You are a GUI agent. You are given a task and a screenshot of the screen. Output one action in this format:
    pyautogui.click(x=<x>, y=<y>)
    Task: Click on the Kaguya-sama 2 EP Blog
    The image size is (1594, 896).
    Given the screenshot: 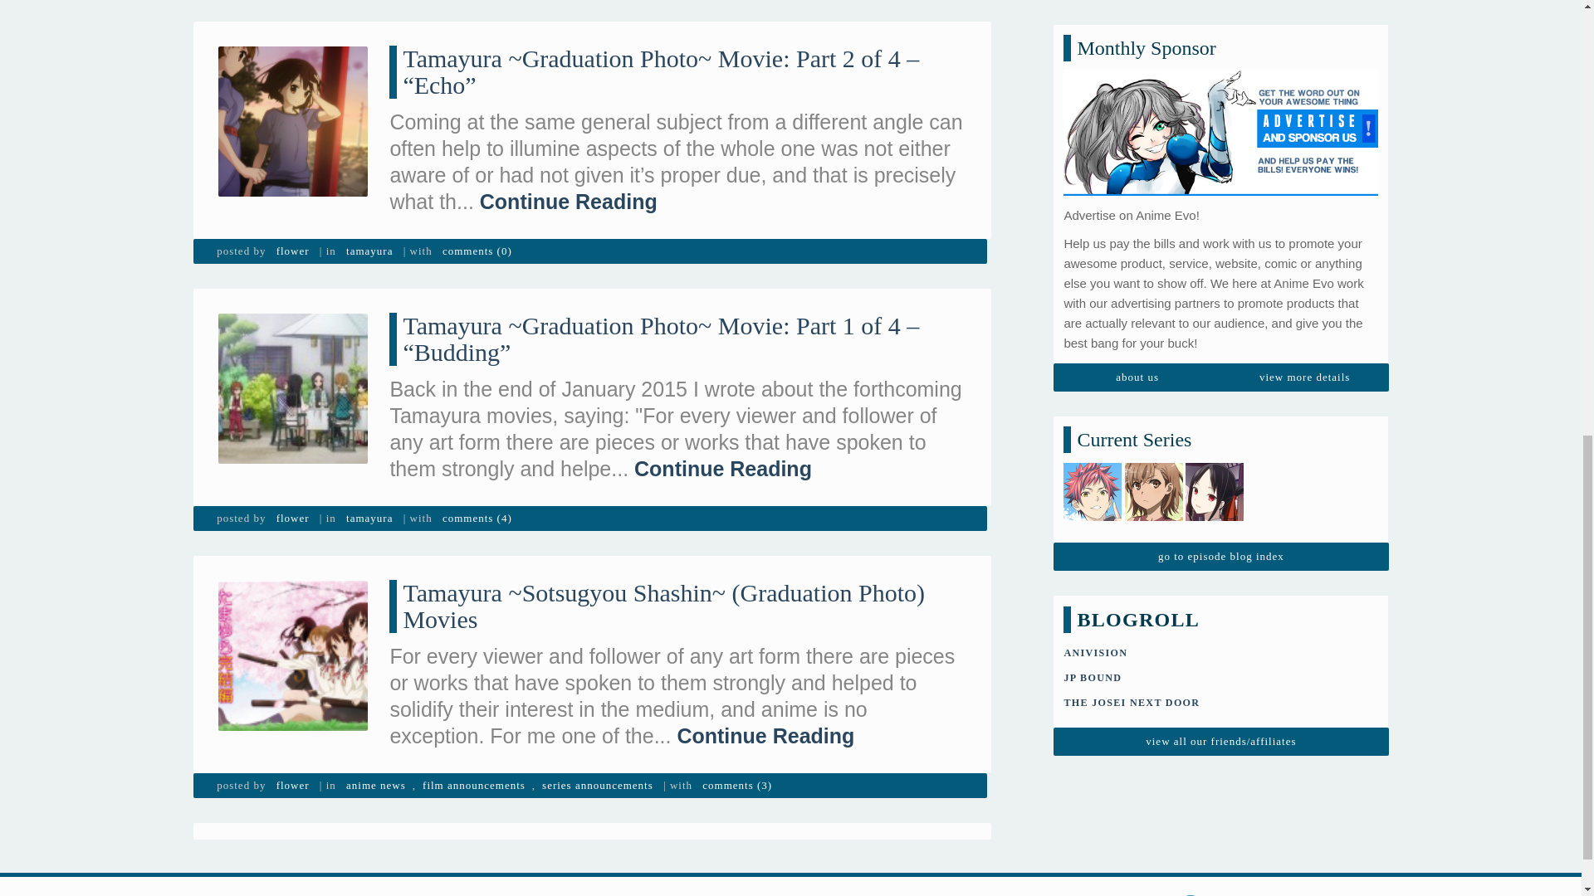 What is the action you would take?
    pyautogui.click(x=1214, y=1)
    